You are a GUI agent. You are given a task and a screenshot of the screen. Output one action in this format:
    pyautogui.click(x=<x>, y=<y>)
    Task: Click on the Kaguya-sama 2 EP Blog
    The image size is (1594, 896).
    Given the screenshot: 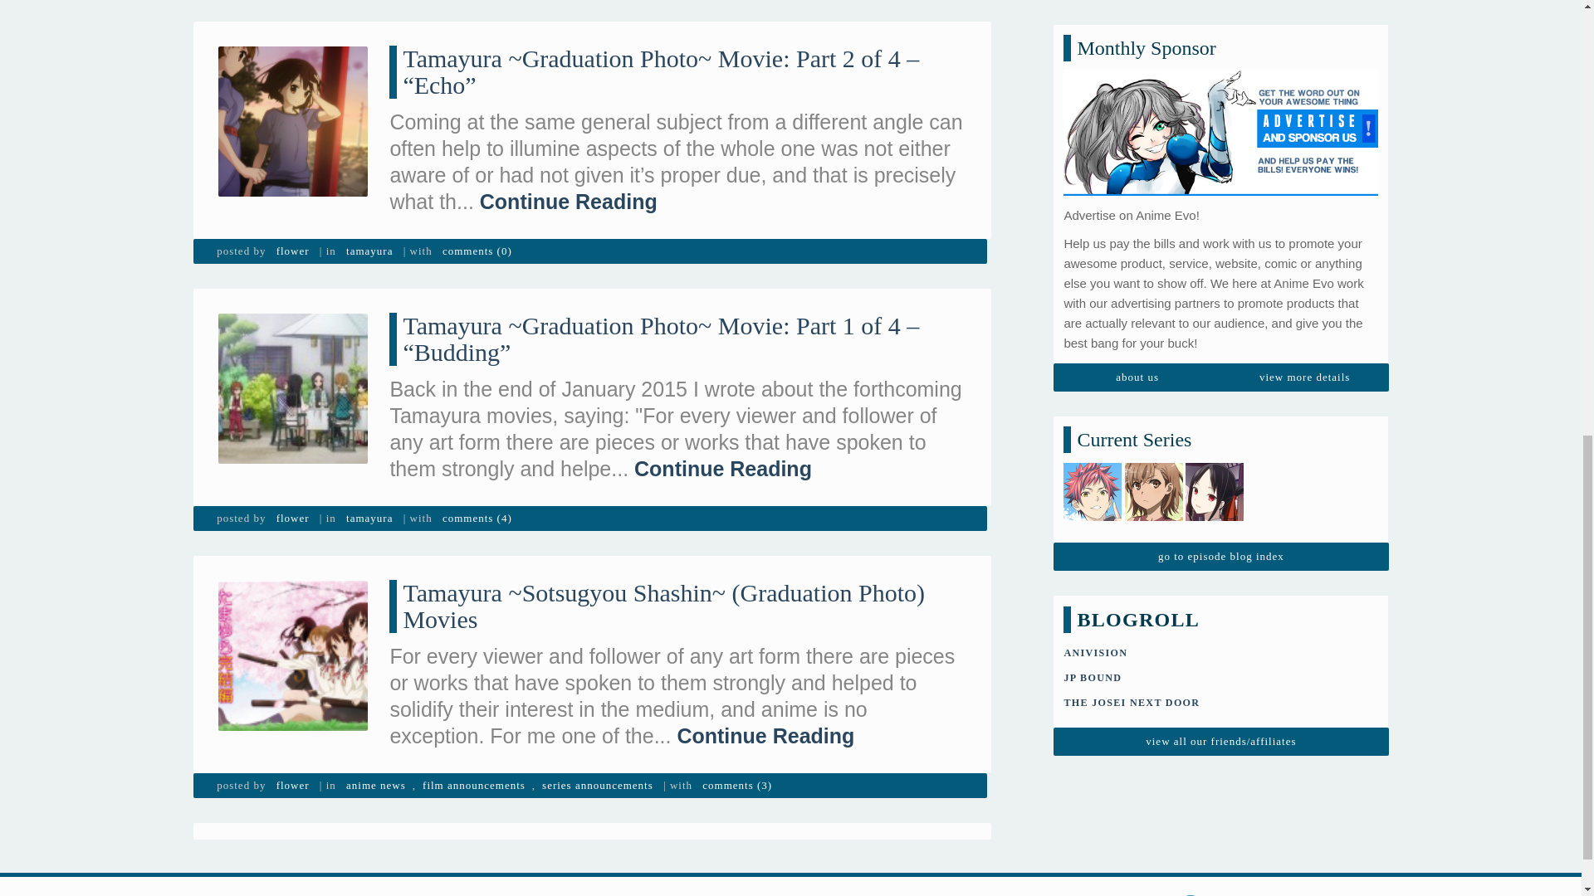 What is the action you would take?
    pyautogui.click(x=1214, y=1)
    